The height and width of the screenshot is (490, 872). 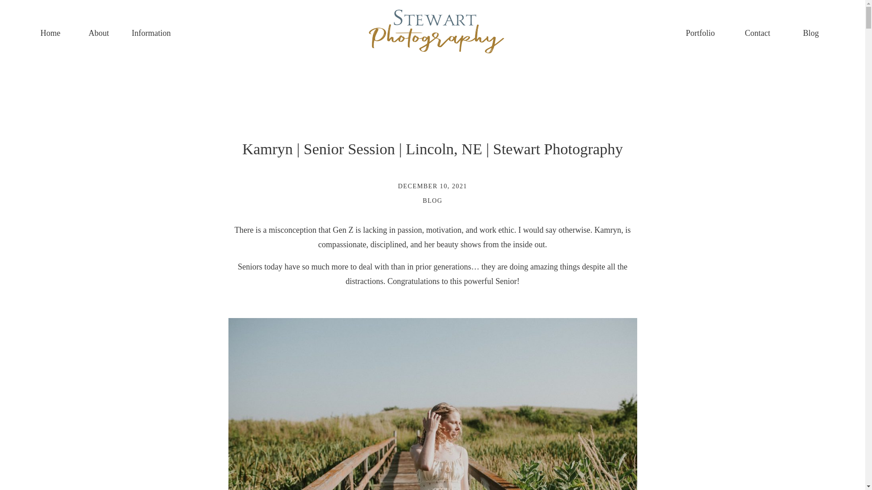 I want to click on Information, so click(x=166, y=32).